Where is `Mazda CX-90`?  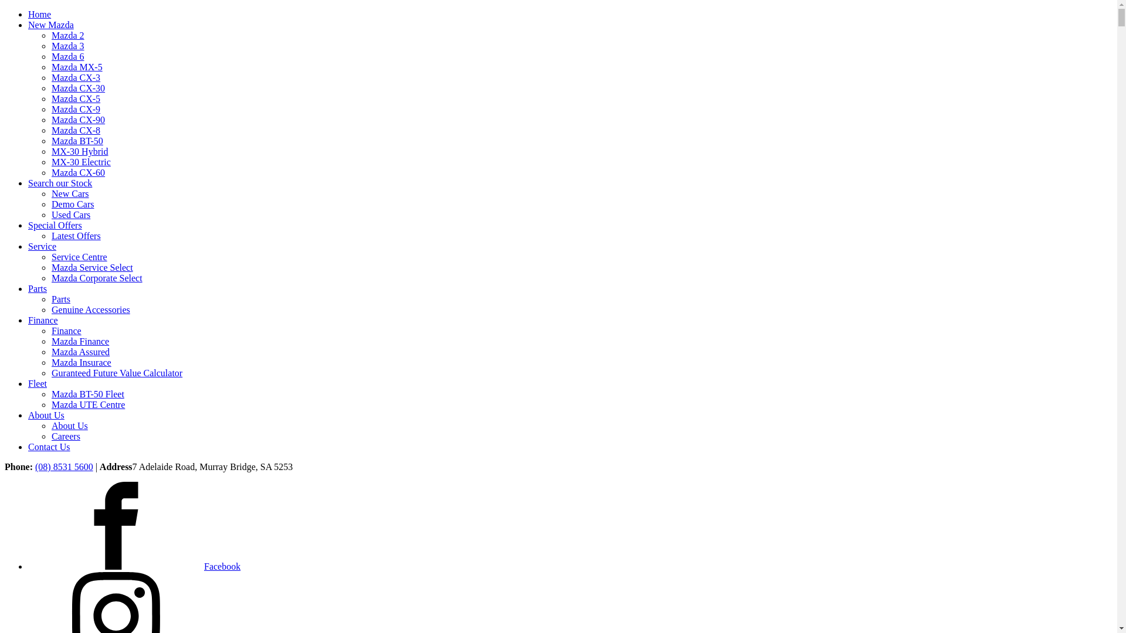 Mazda CX-90 is located at coordinates (79, 120).